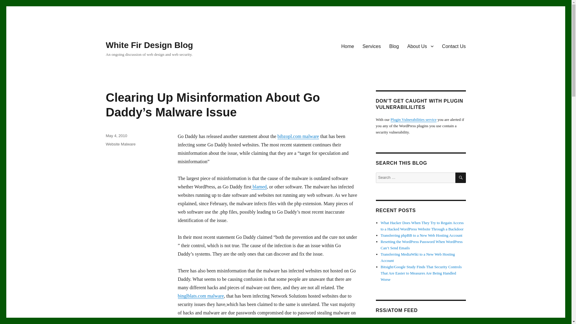  What do you see at coordinates (421, 235) in the screenshot?
I see `Transferring phpBB to a New Web Hosting Account` at bounding box center [421, 235].